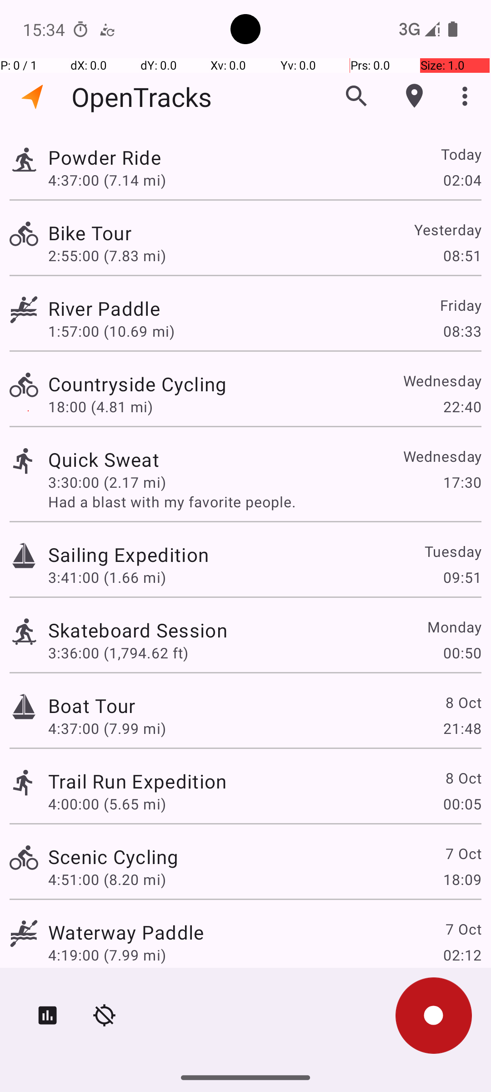 The image size is (491, 1092). What do you see at coordinates (104, 308) in the screenshot?
I see `River Paddle` at bounding box center [104, 308].